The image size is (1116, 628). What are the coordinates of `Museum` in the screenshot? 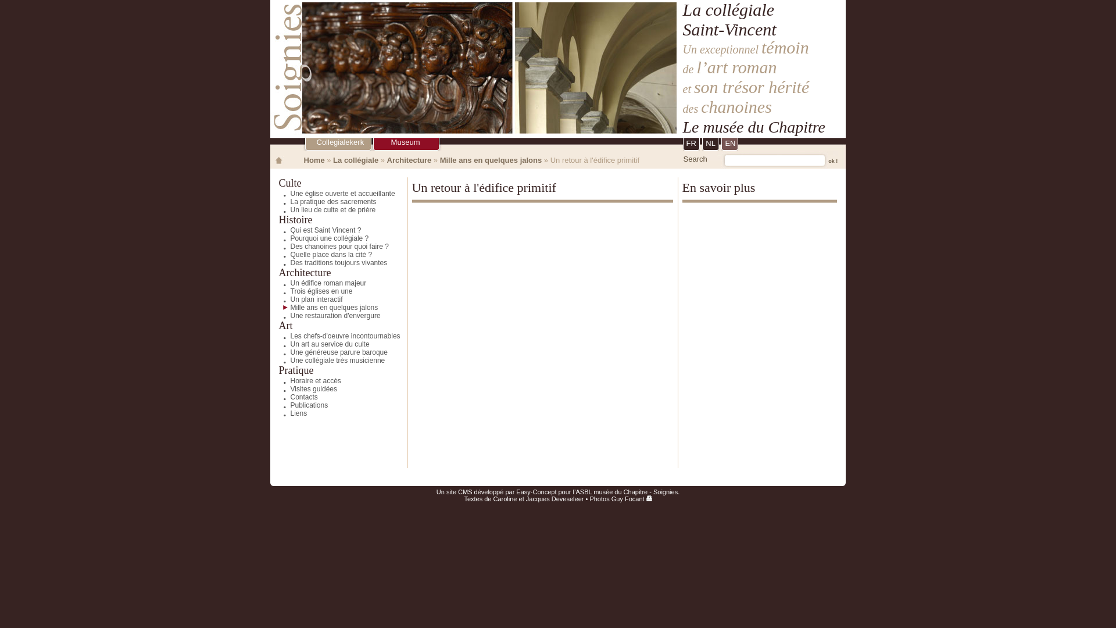 It's located at (406, 142).